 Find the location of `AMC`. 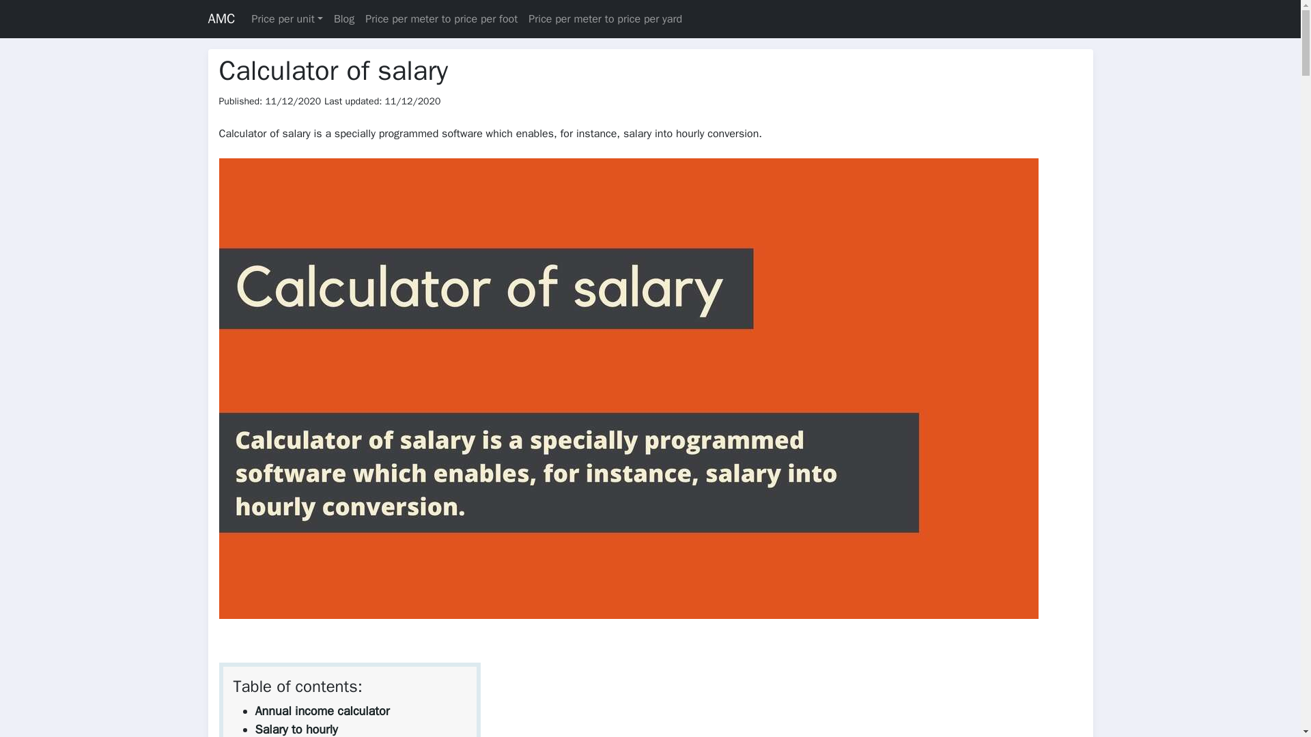

AMC is located at coordinates (221, 18).